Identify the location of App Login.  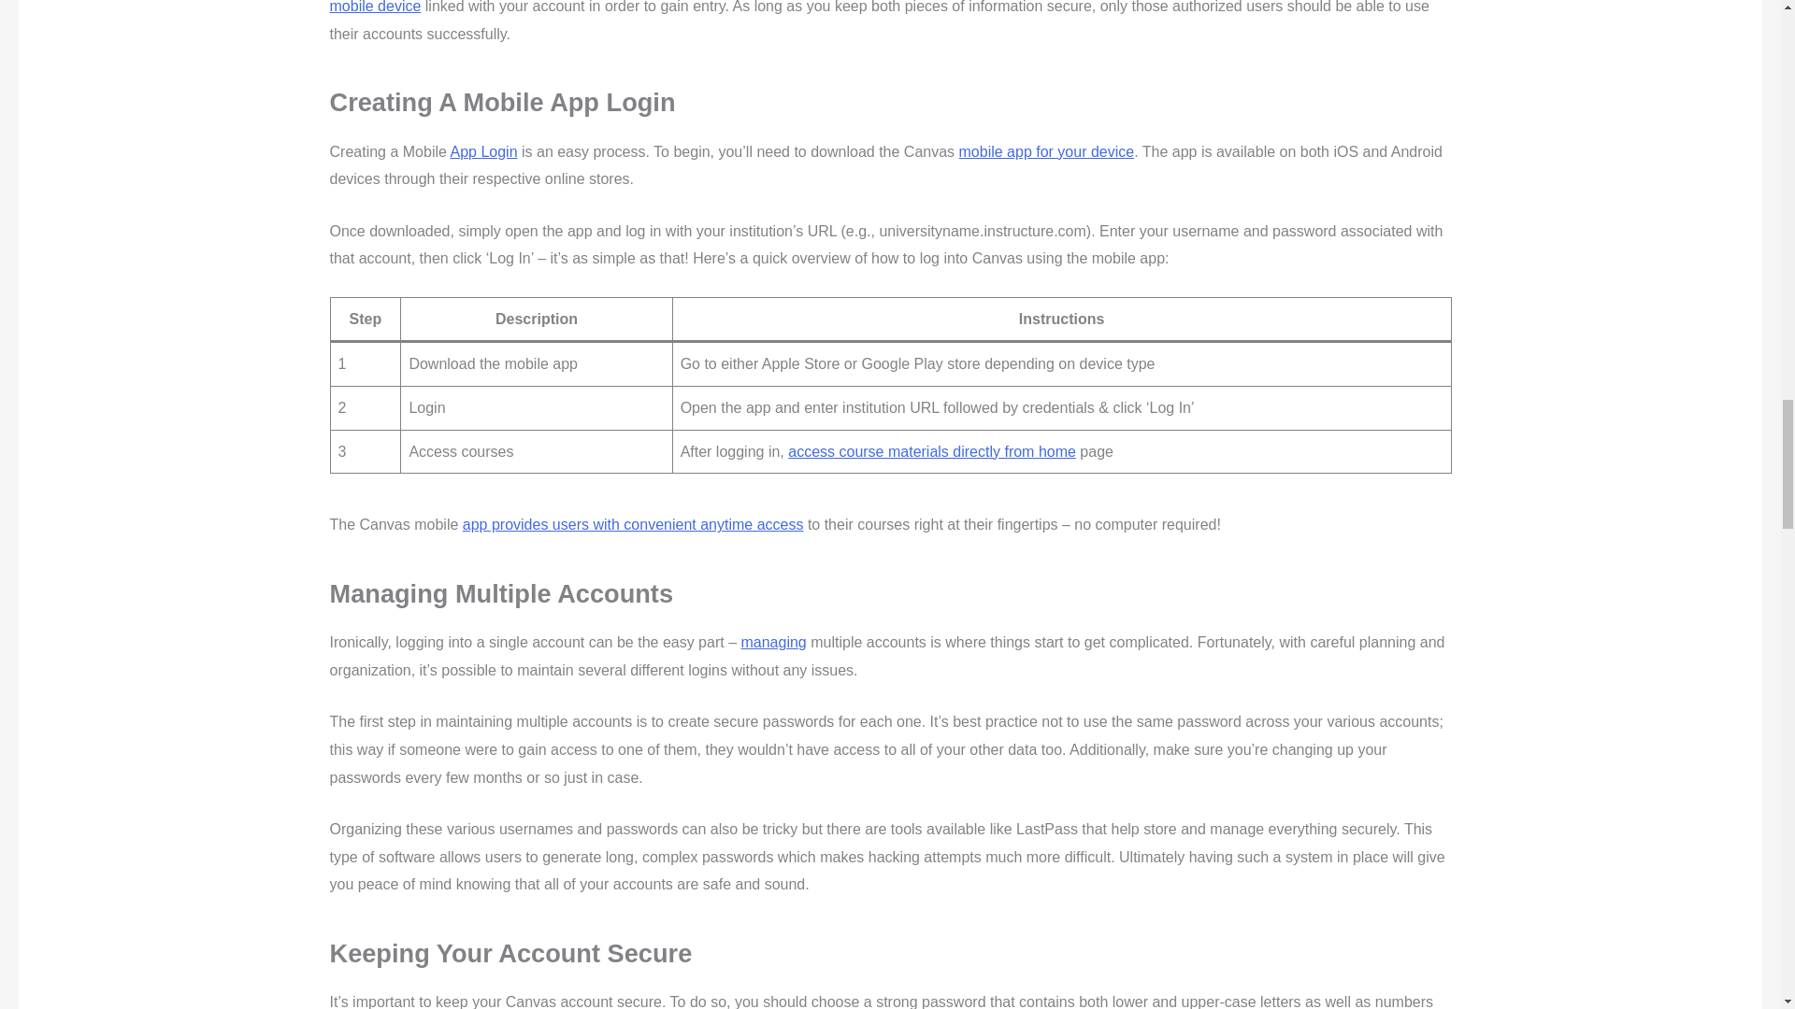
(482, 151).